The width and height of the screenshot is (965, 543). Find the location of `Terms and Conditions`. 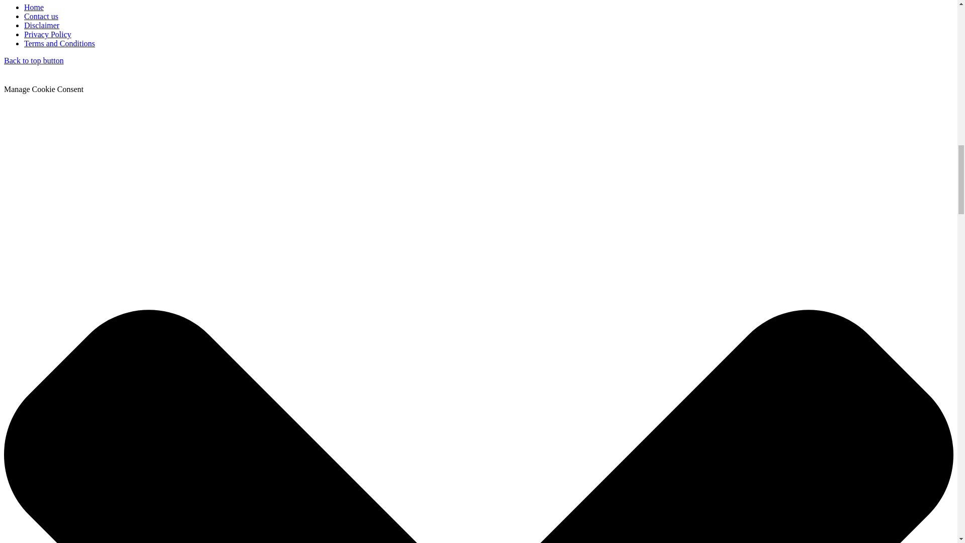

Terms and Conditions is located at coordinates (59, 43).